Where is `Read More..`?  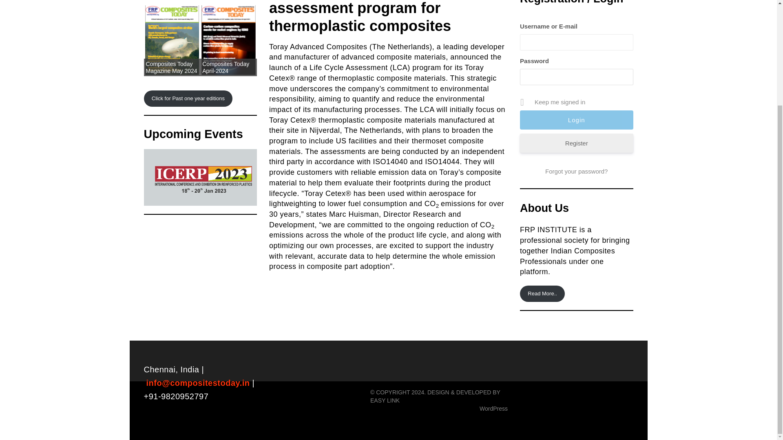 Read More.. is located at coordinates (542, 293).